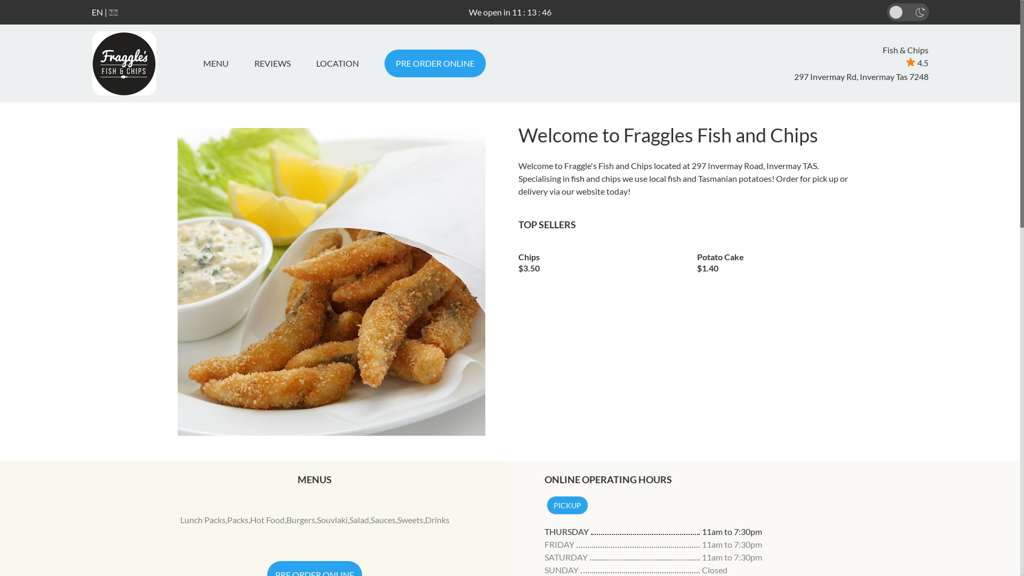 This screenshot has width=1024, height=576. Describe the element at coordinates (383, 519) in the screenshot. I see `Sauces` at that location.